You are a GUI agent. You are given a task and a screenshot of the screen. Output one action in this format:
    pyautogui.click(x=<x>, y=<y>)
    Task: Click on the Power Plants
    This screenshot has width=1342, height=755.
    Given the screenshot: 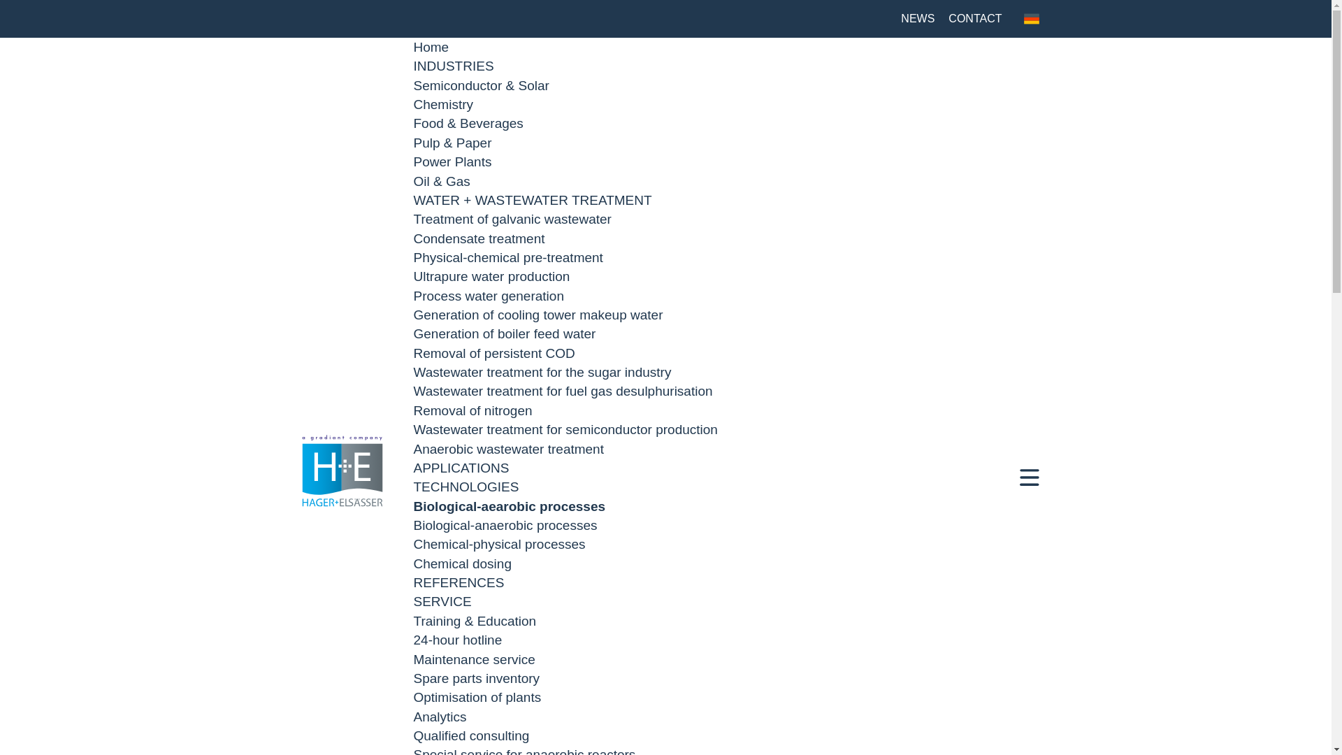 What is the action you would take?
    pyautogui.click(x=453, y=161)
    